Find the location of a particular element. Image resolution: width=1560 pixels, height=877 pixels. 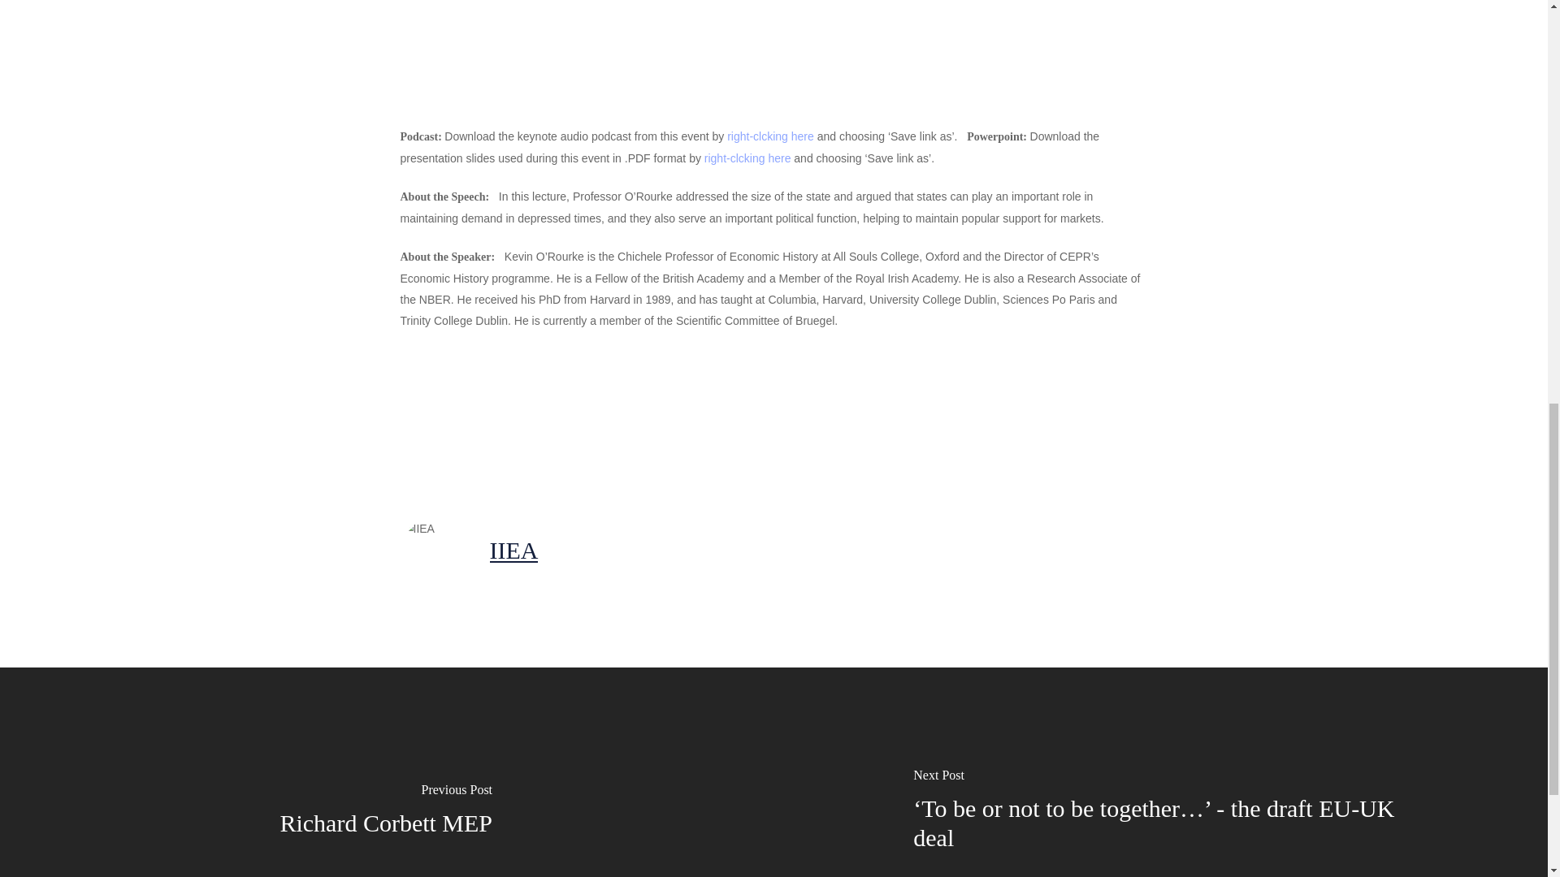

Tweet this is located at coordinates (546, 420).